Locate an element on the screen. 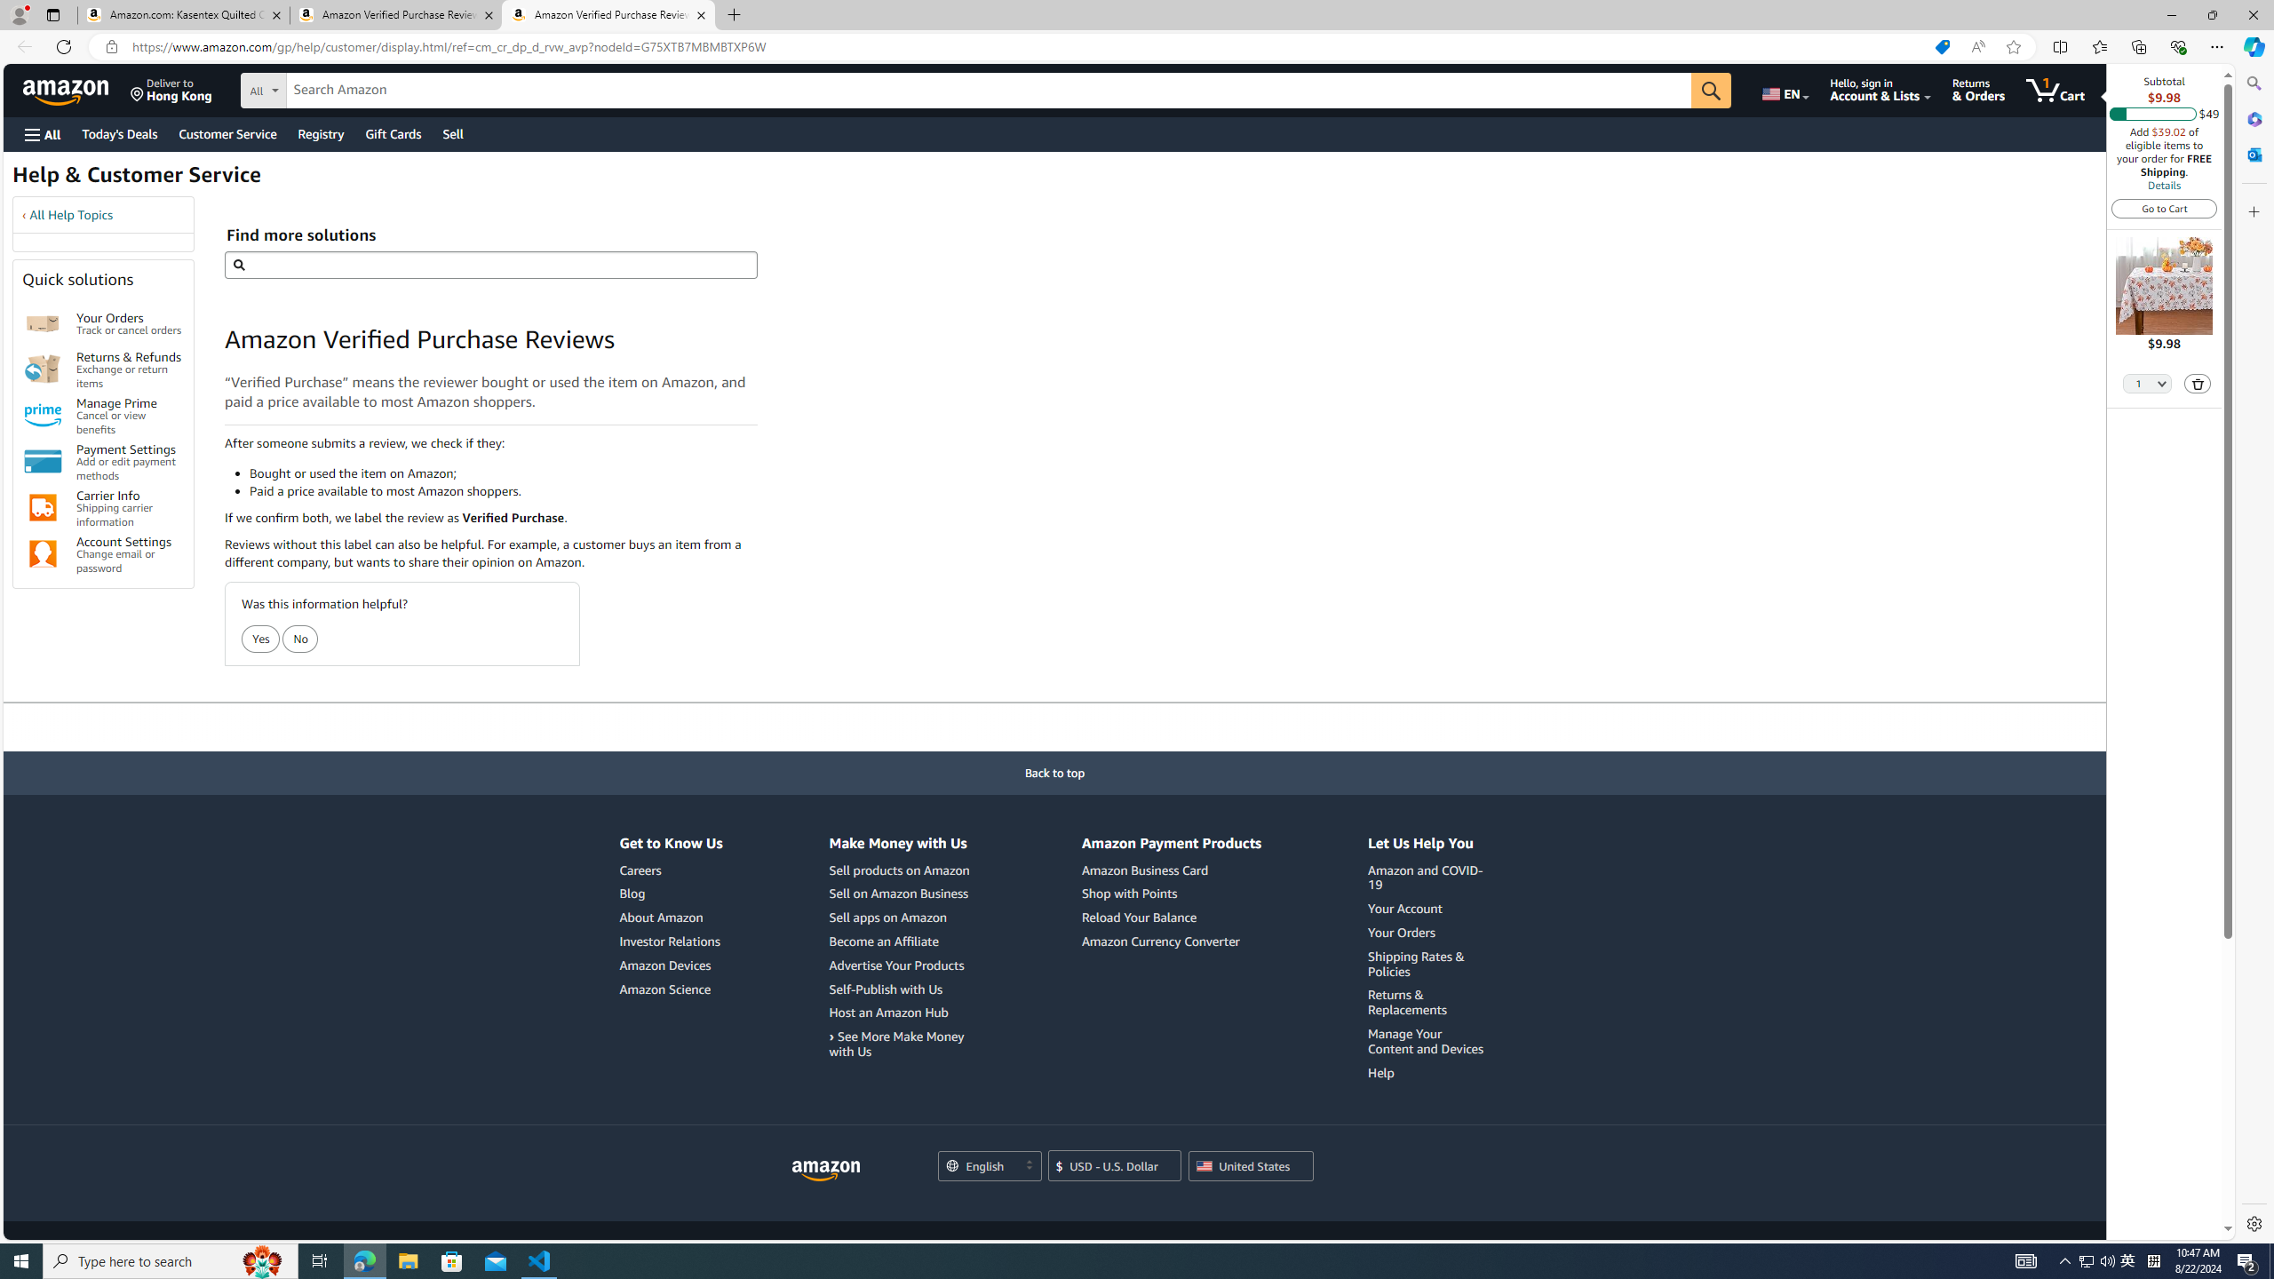 This screenshot has height=1279, width=2274. Open Menu is located at coordinates (41, 135).